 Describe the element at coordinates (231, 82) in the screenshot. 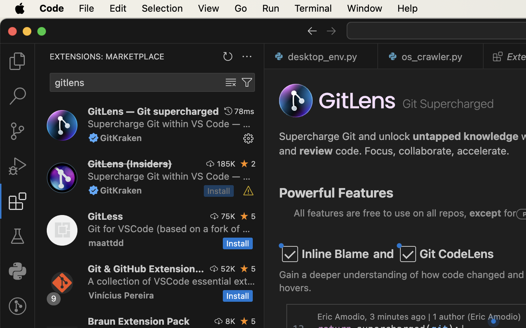

I see `` at that location.